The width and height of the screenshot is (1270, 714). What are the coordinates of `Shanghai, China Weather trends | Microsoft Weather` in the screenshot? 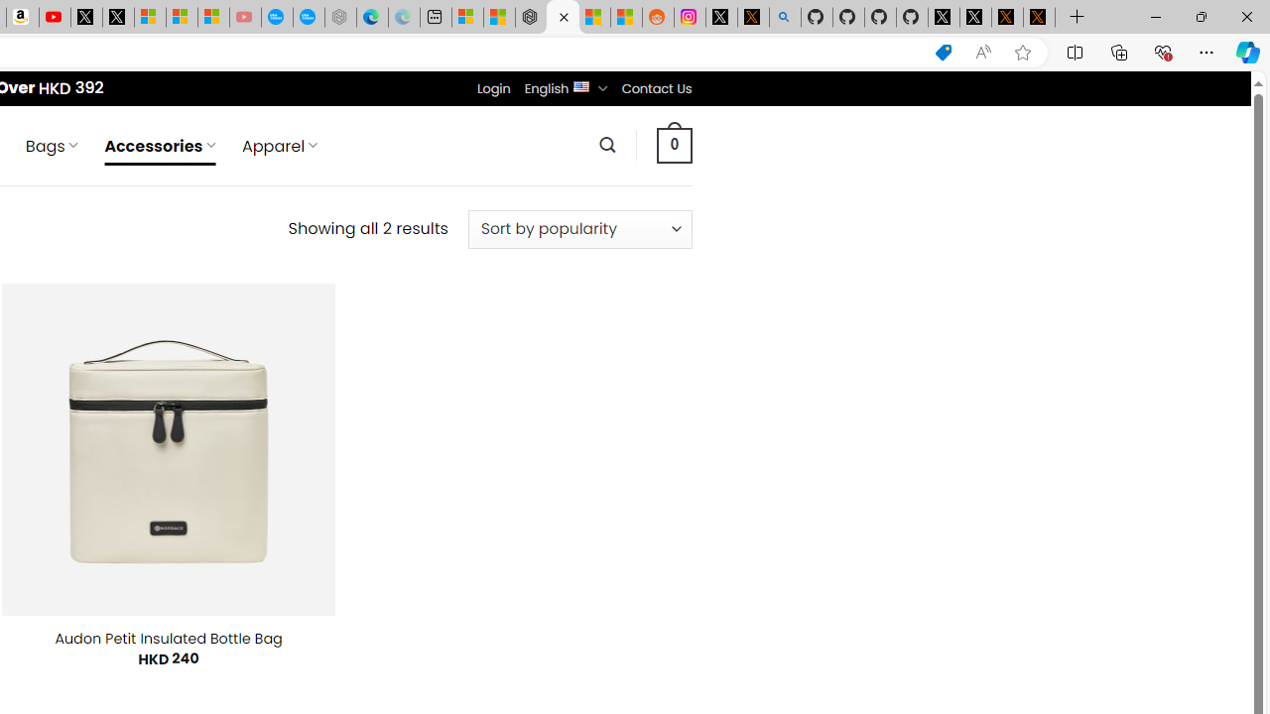 It's located at (625, 18).